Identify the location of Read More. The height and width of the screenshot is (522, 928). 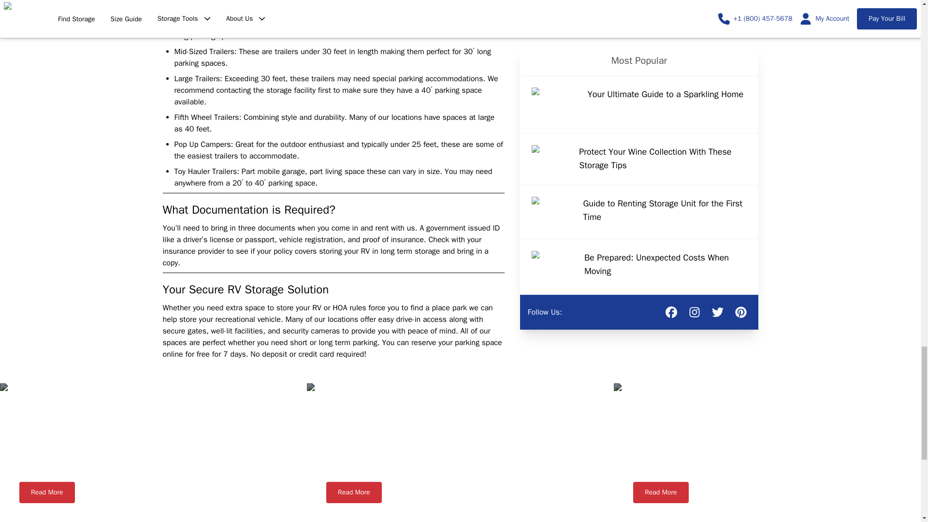
(47, 492).